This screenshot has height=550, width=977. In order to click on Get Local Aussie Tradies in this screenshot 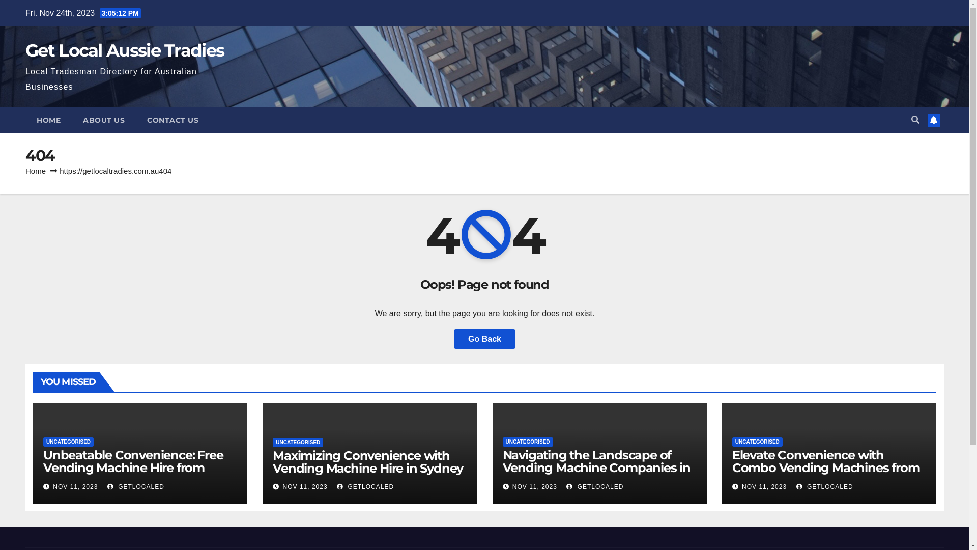, I will do `click(125, 50)`.